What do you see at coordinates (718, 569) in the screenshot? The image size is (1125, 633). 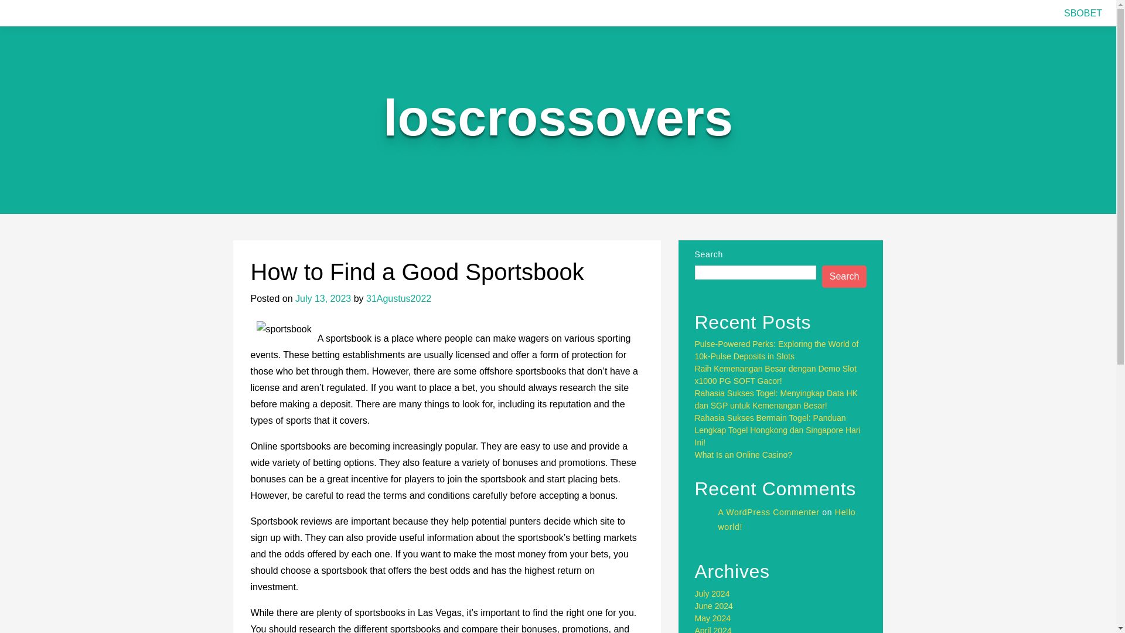 I see `August 2024` at bounding box center [718, 569].